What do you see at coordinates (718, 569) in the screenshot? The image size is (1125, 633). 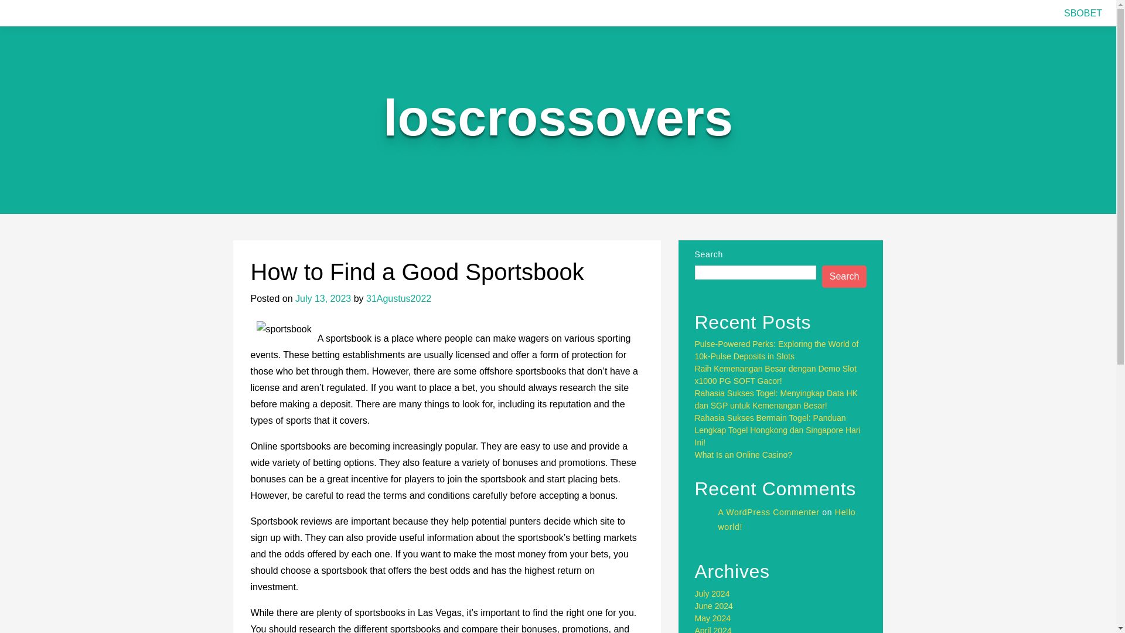 I see `August 2024` at bounding box center [718, 569].